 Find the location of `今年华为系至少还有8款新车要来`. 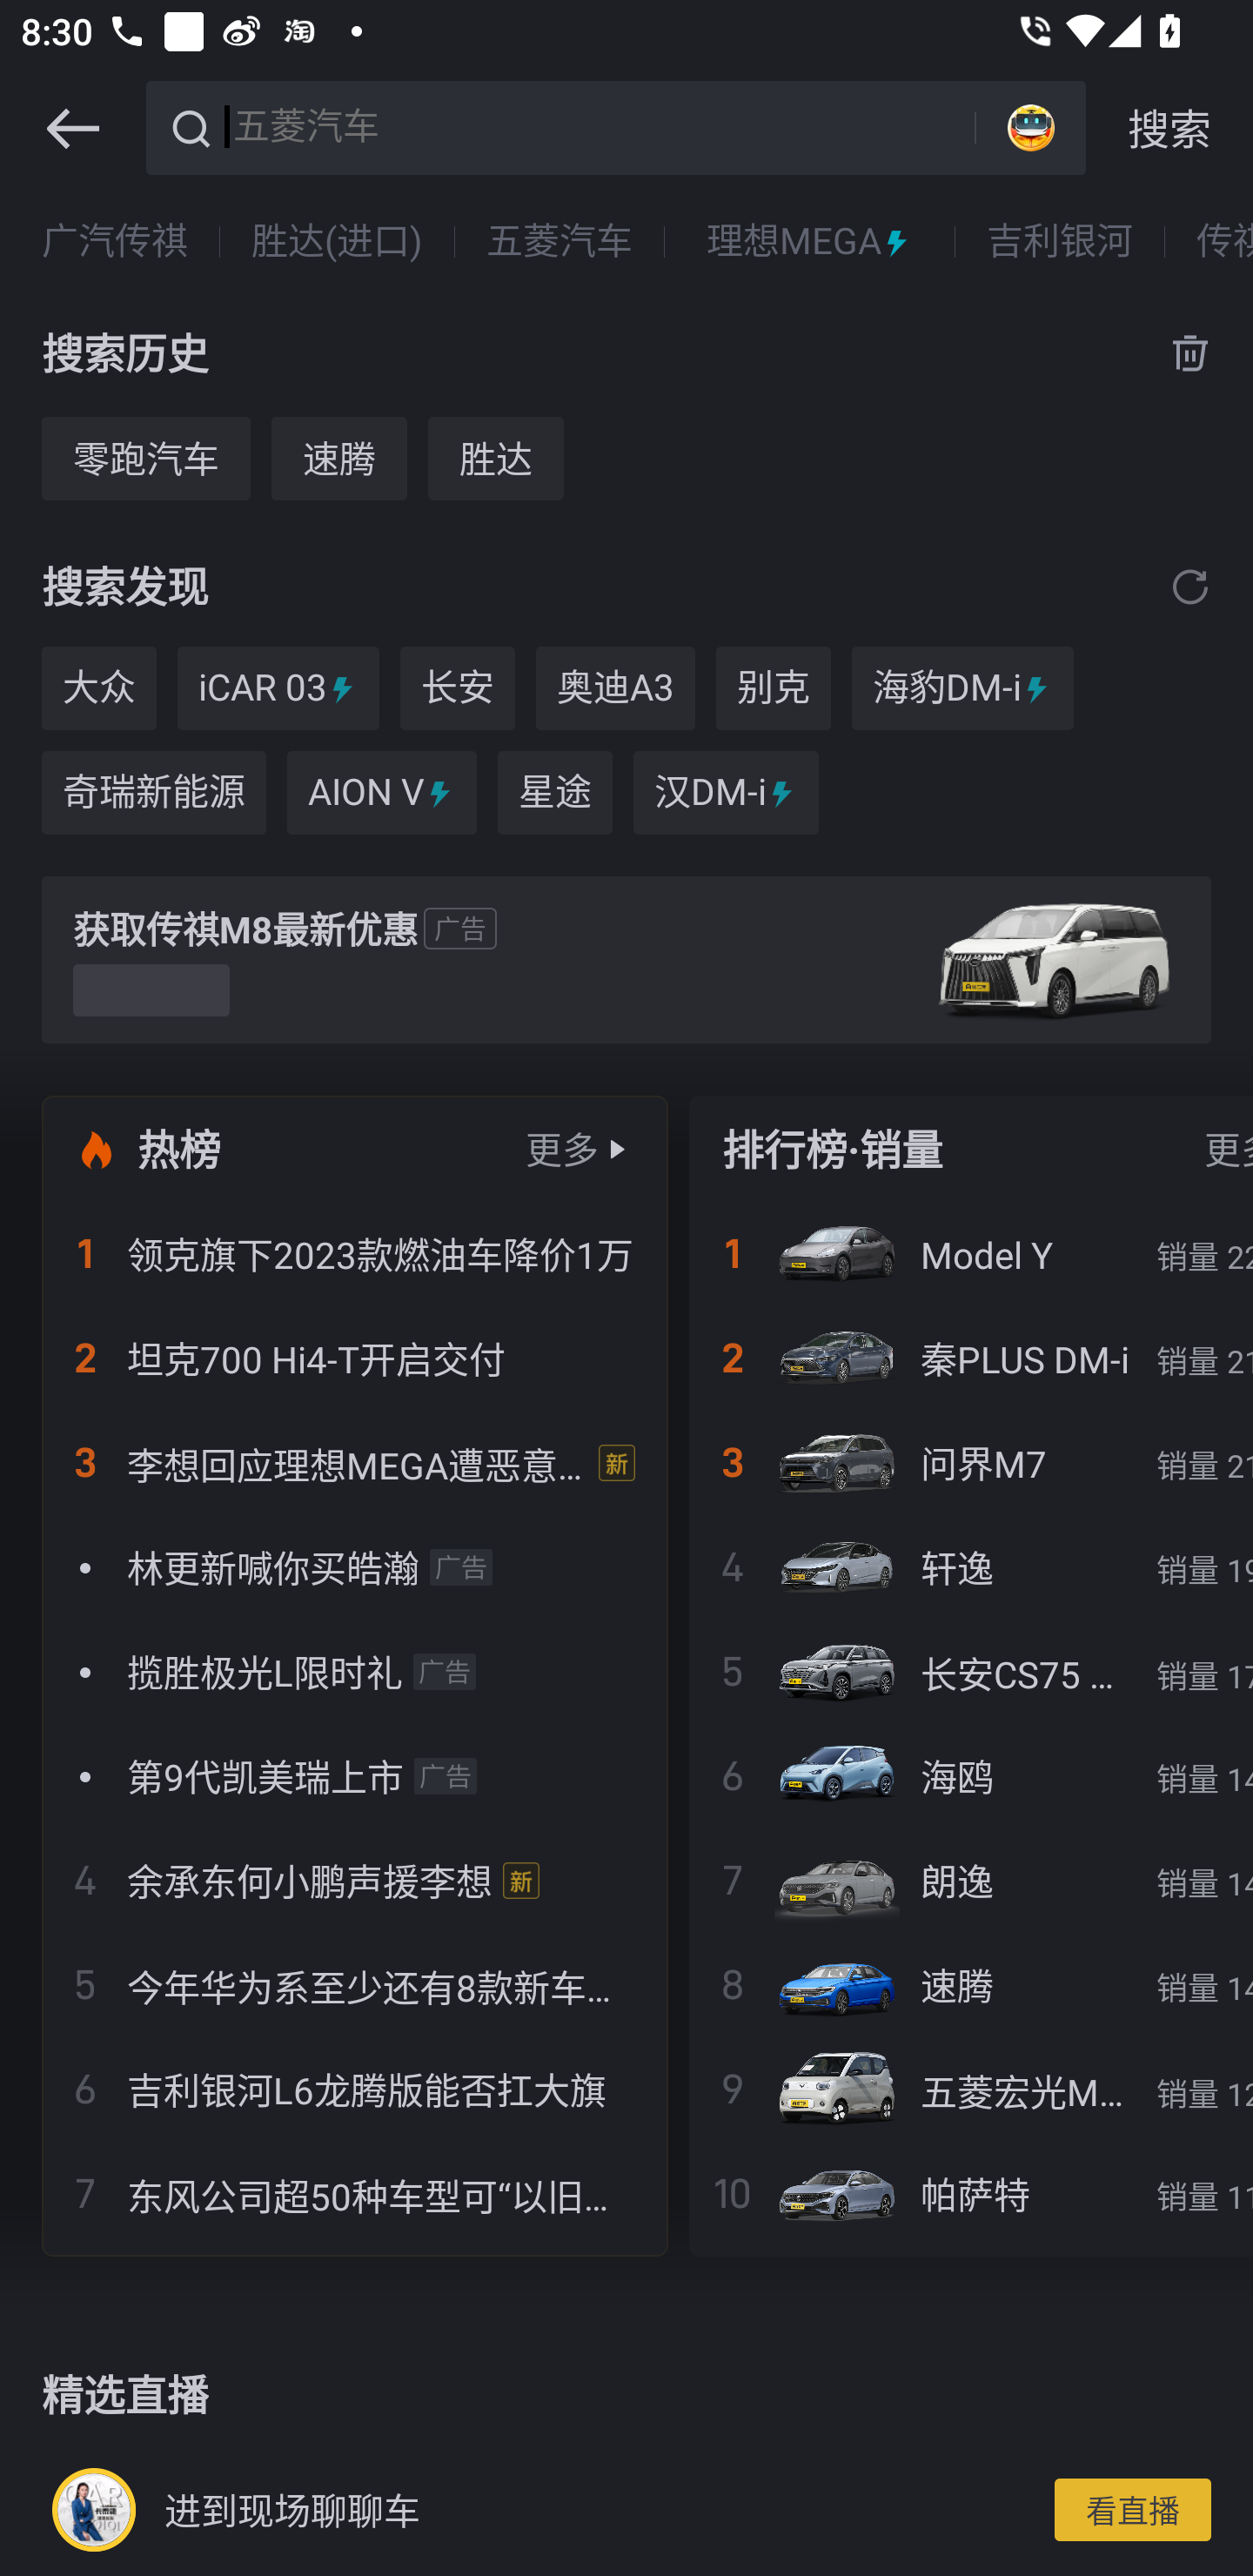

今年华为系至少还有8款新车要来 is located at coordinates (355, 1984).